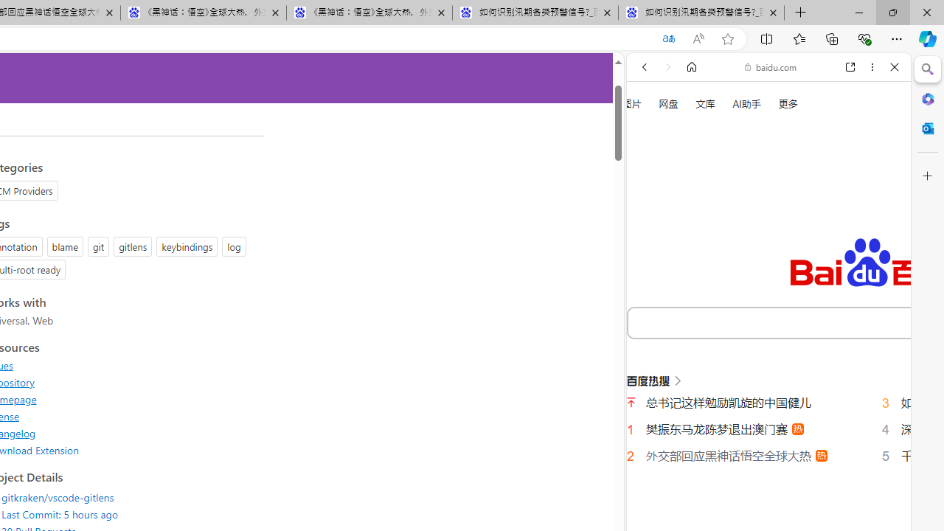 The image size is (944, 531). Describe the element at coordinates (763, 515) in the screenshot. I see `Cambridge Dictionary` at that location.